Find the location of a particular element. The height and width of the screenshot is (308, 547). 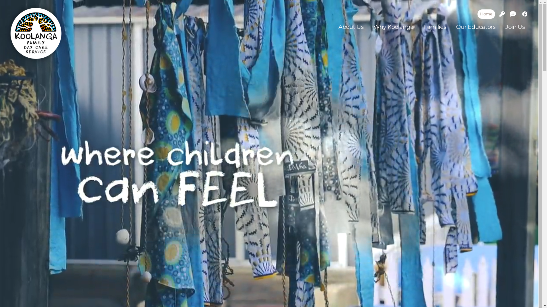

Submit is located at coordinates (230, 227).